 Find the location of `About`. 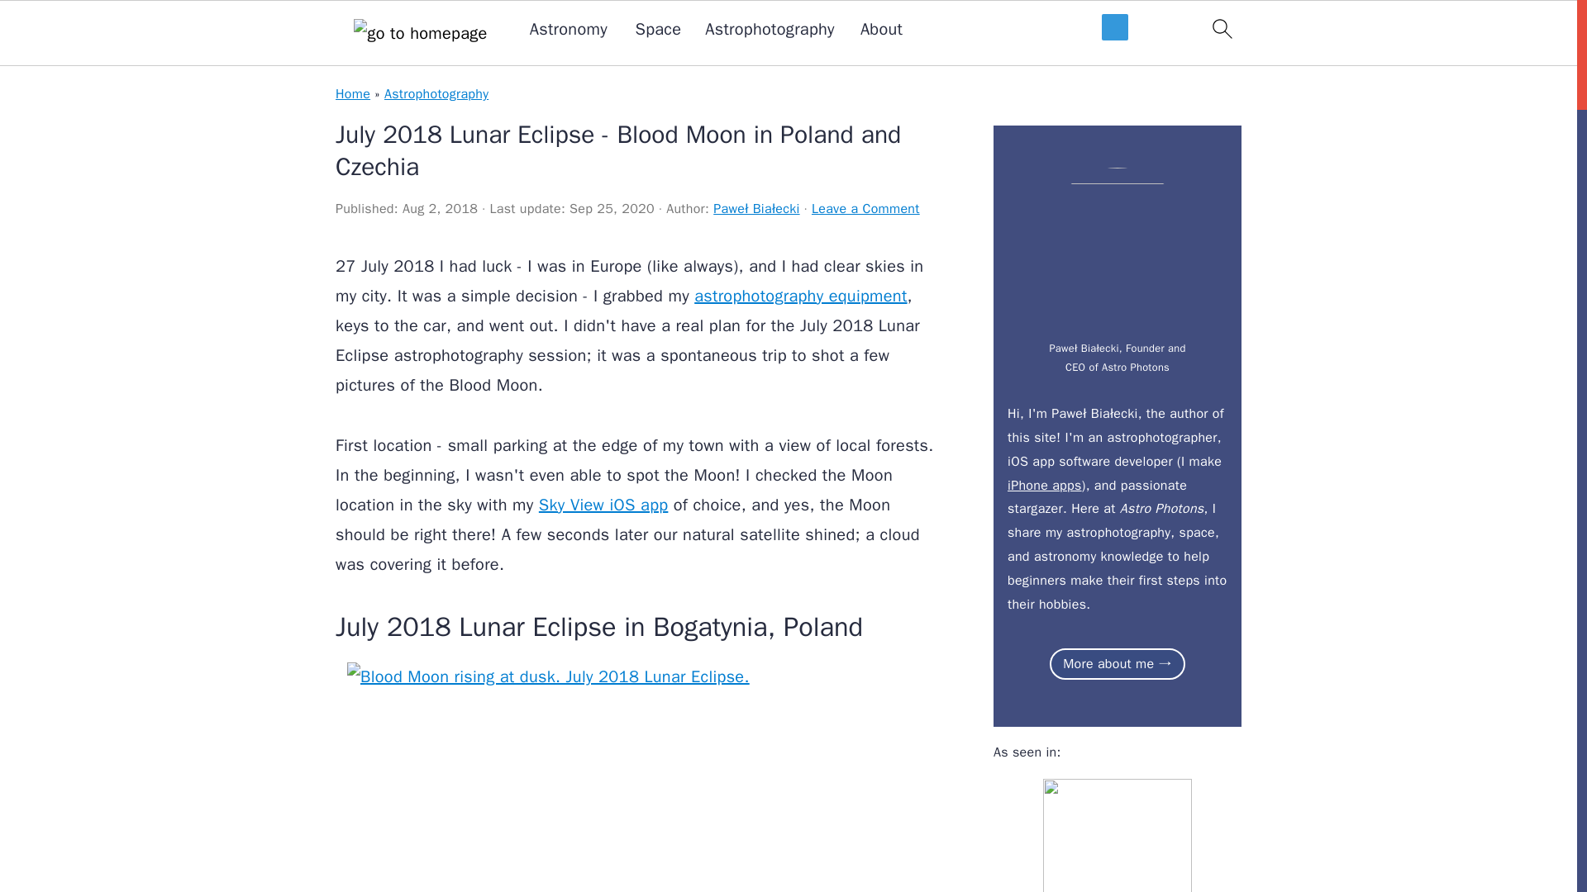

About is located at coordinates (881, 30).